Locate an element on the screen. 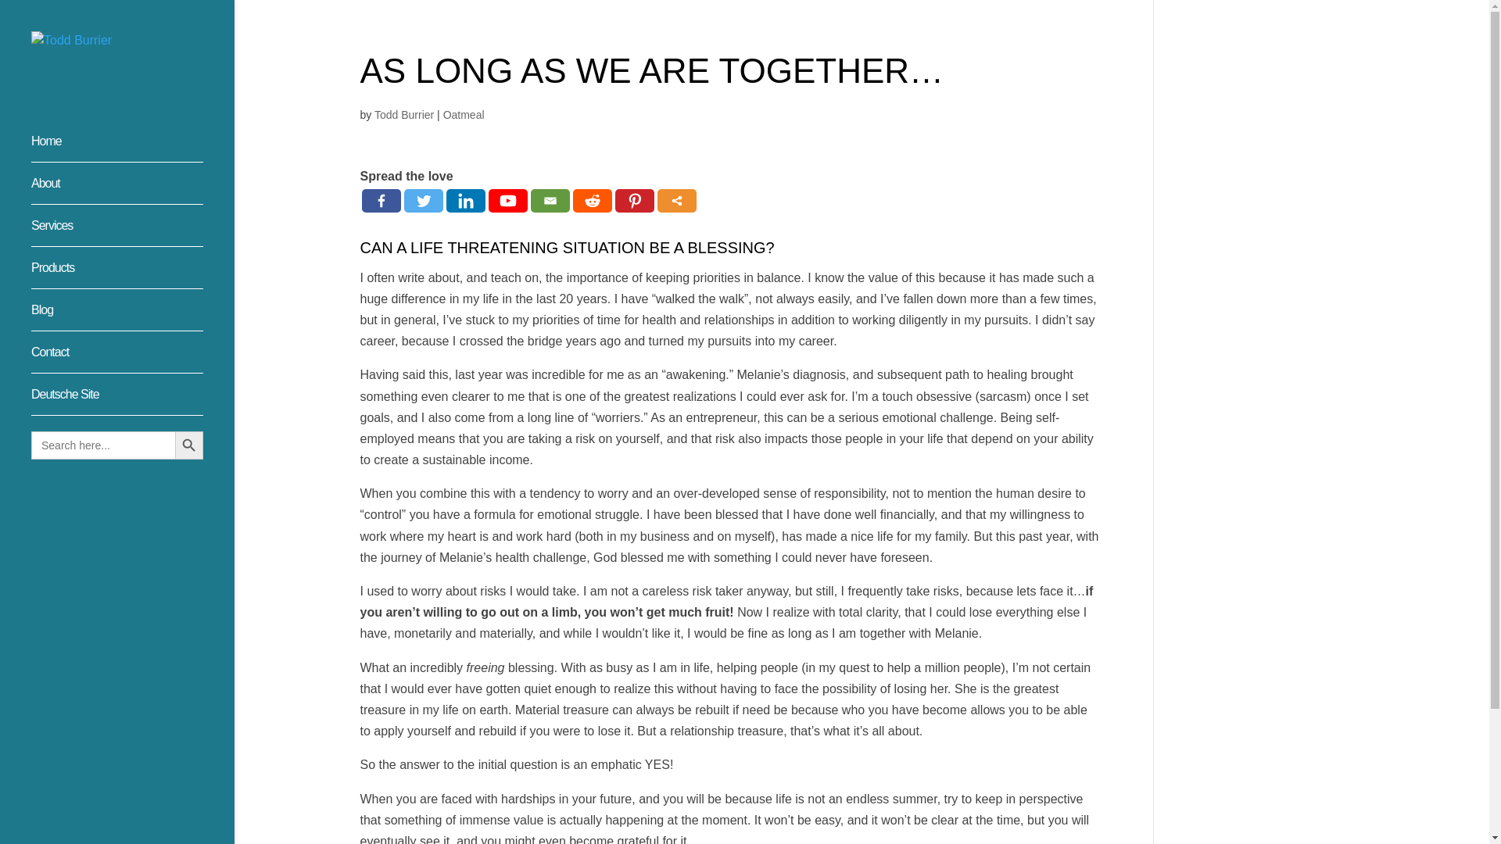 The image size is (1501, 844). Services is located at coordinates (133, 233).